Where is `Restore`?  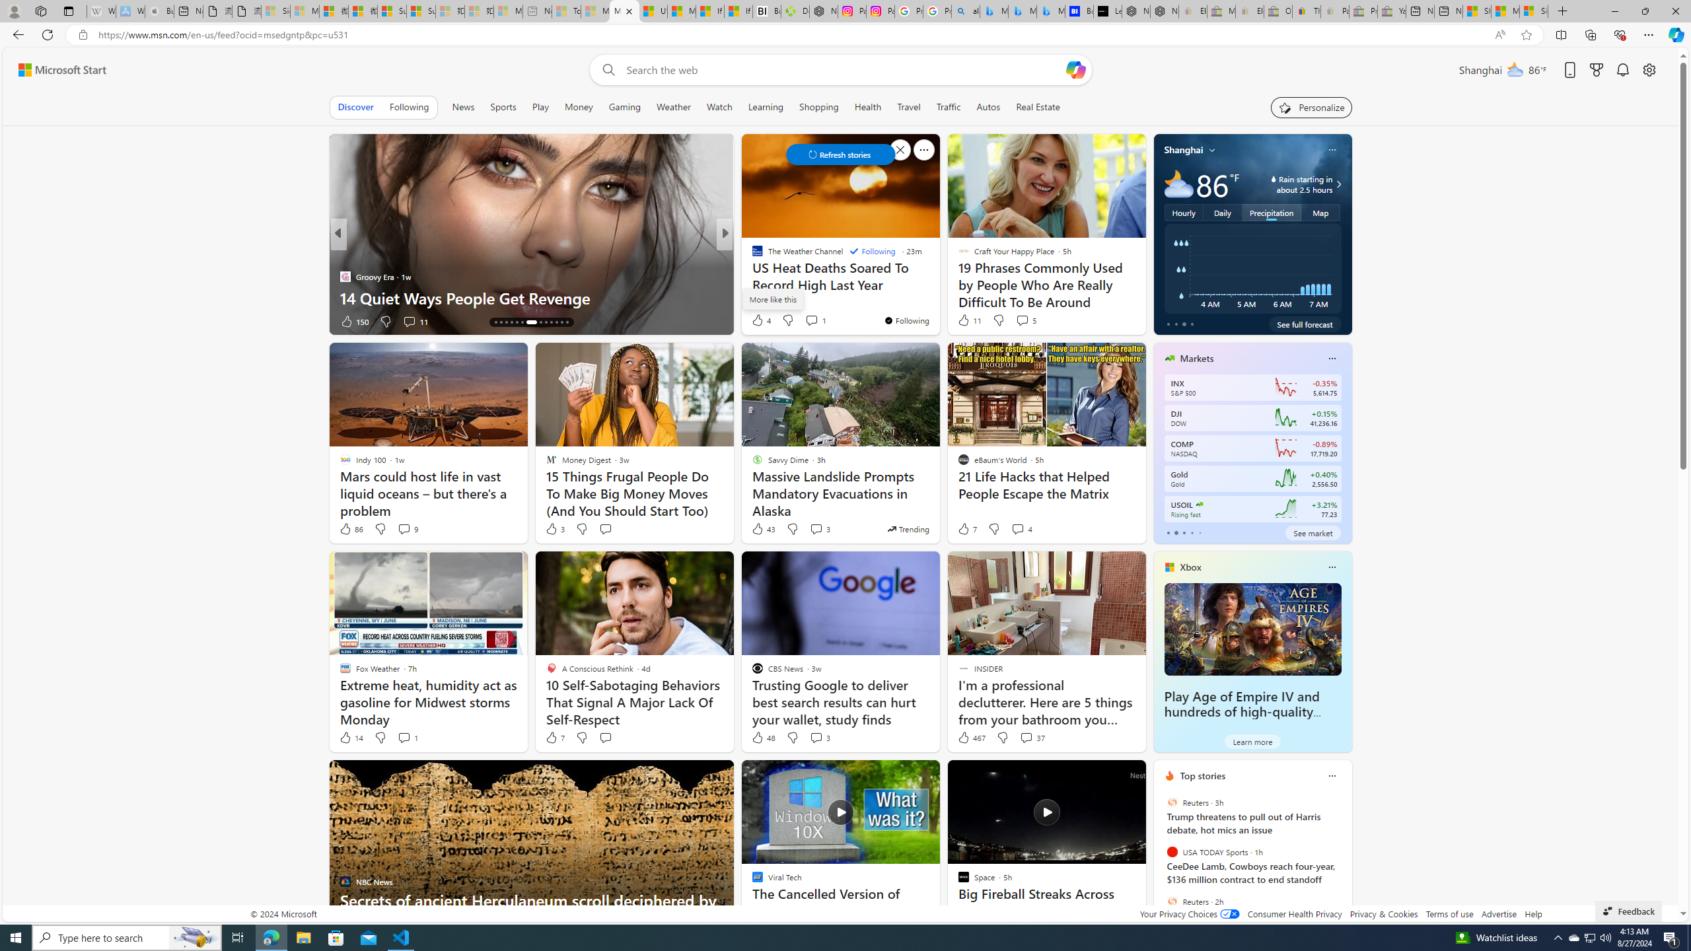 Restore is located at coordinates (1645, 11).